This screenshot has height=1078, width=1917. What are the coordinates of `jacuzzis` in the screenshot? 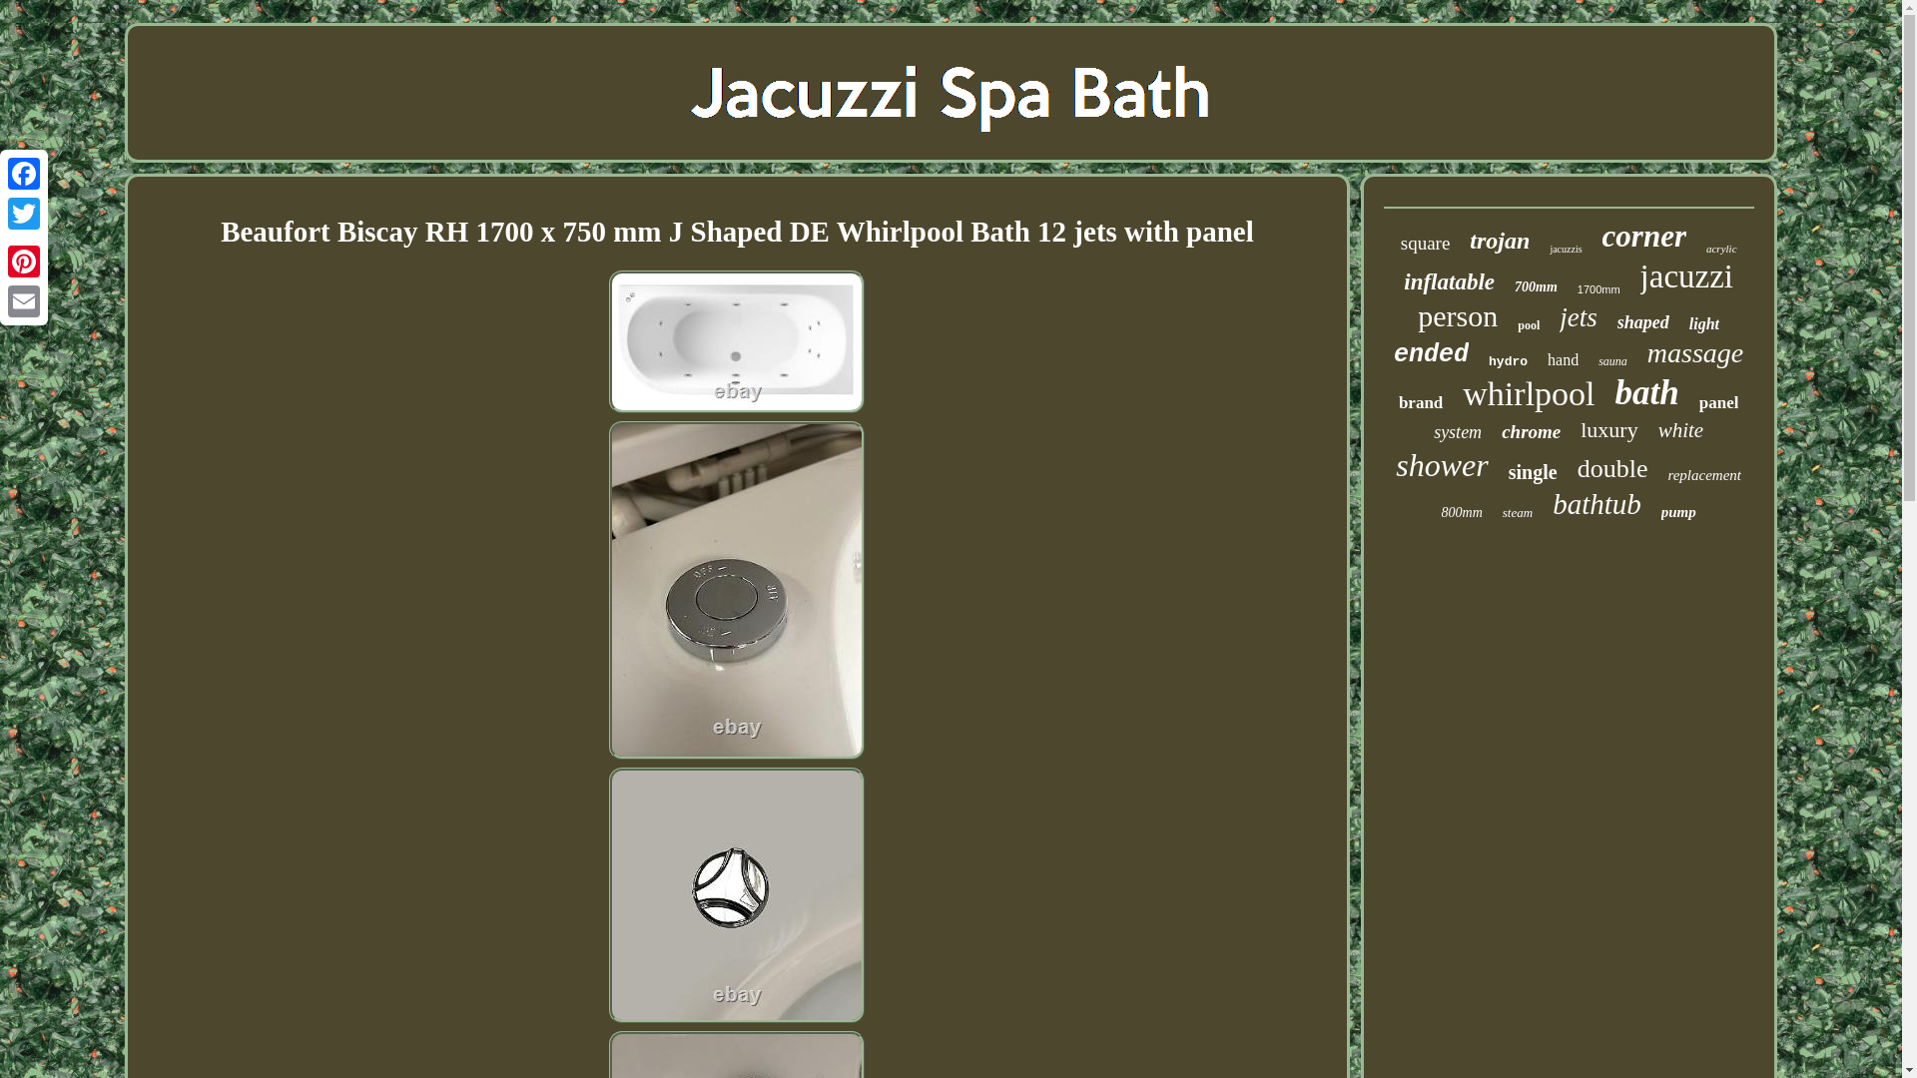 It's located at (1566, 249).